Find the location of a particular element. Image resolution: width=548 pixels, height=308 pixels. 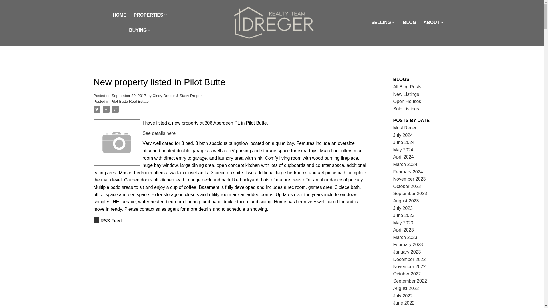

July 2024 is located at coordinates (403, 135).